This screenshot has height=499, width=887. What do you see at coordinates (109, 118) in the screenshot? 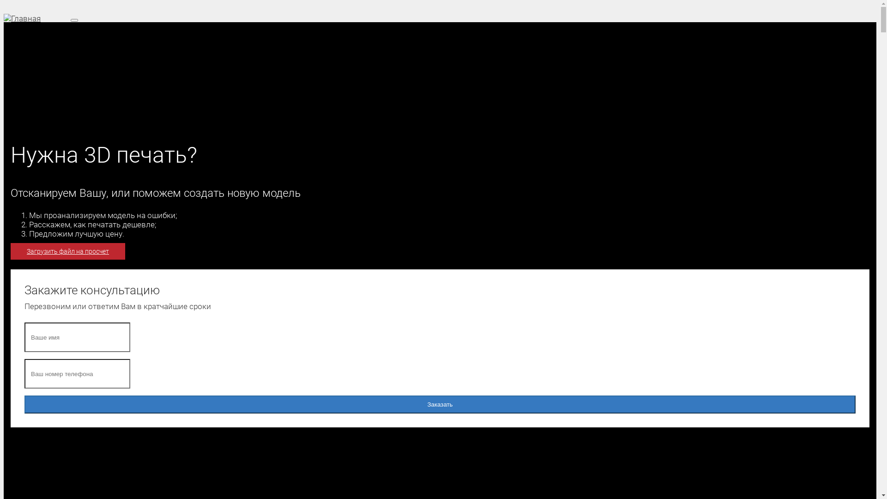
I see `8 029 152-67-37` at bounding box center [109, 118].